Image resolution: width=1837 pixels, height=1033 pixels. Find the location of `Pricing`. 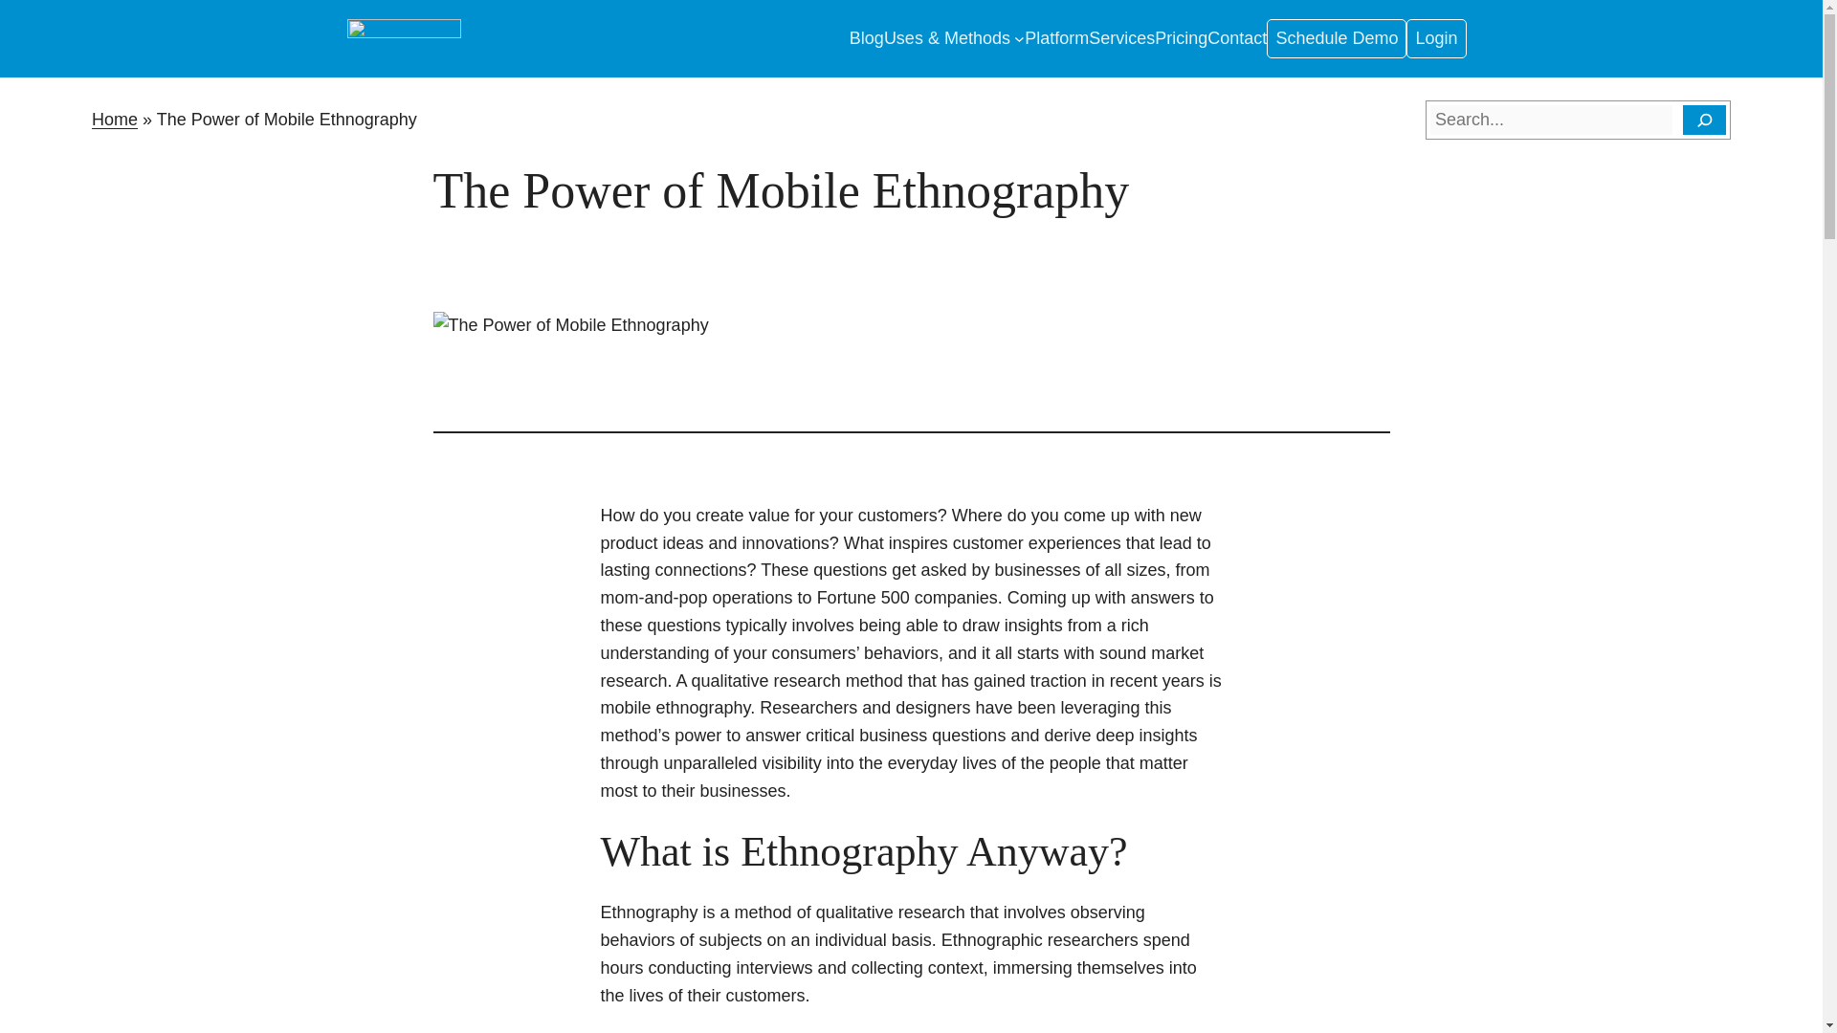

Pricing is located at coordinates (1181, 38).